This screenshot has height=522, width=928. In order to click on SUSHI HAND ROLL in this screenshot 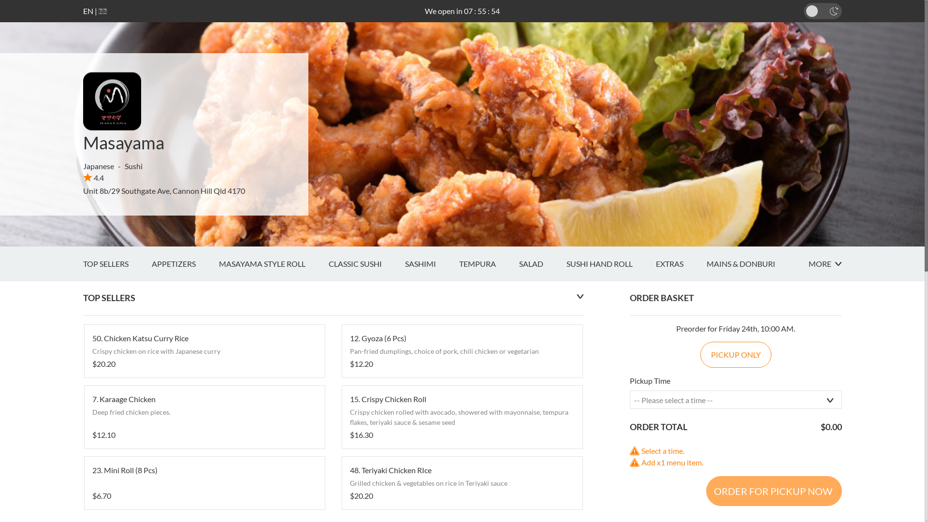, I will do `click(611, 264)`.